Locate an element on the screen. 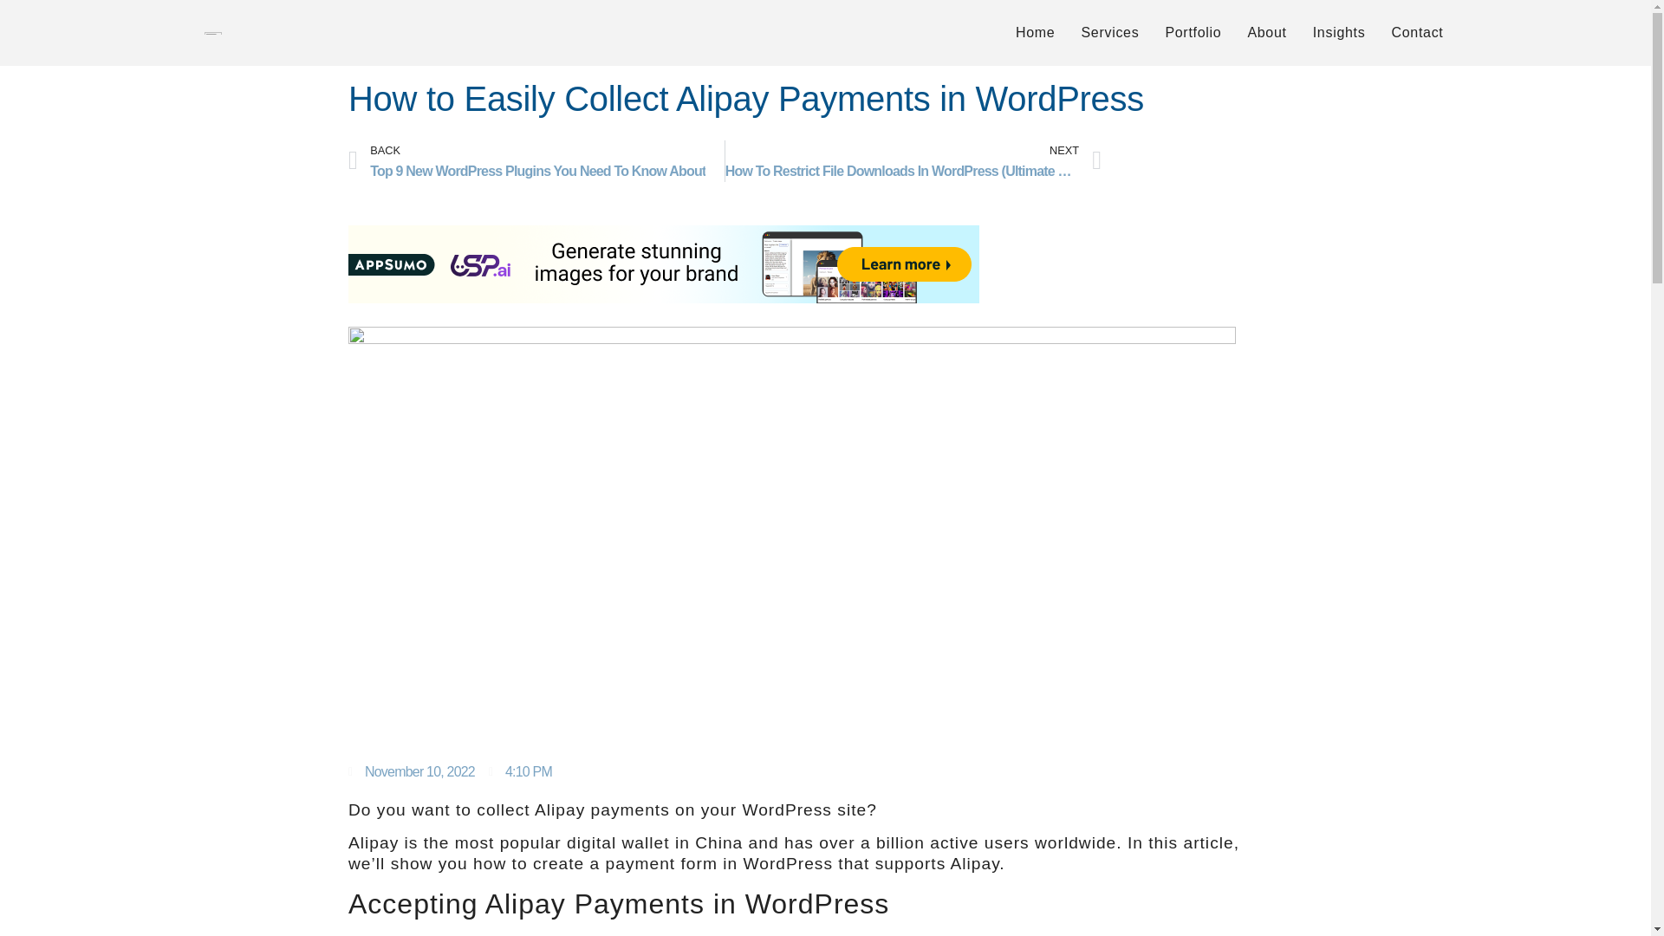 This screenshot has width=1664, height=936. Contact is located at coordinates (1416, 32).